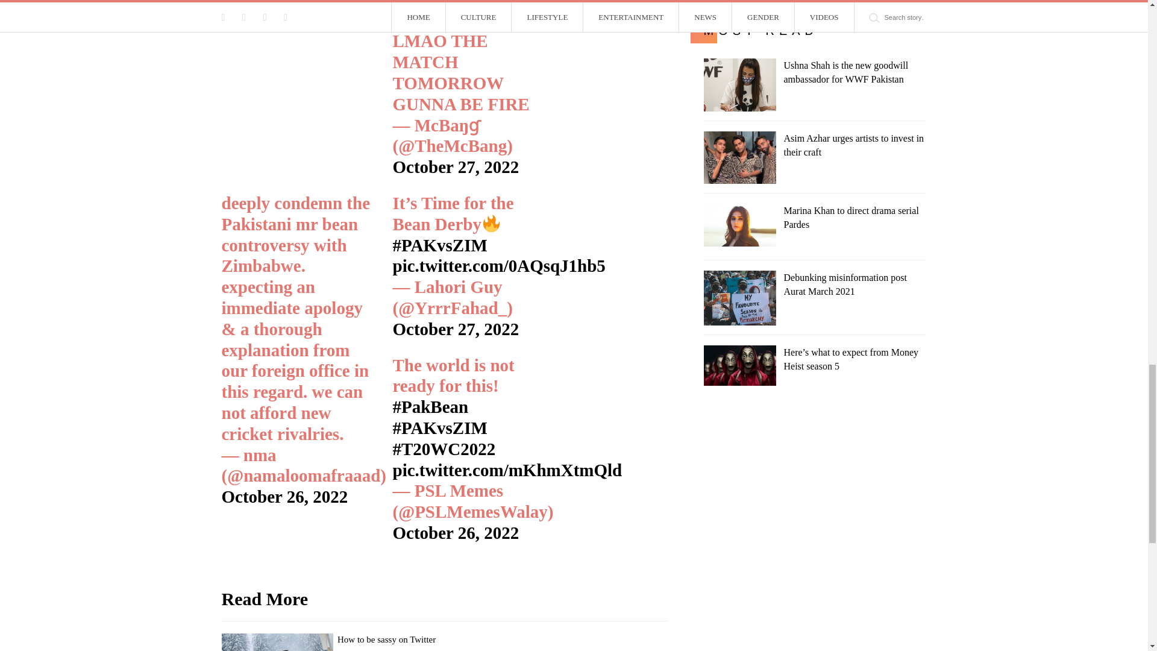 Image resolution: width=1157 pixels, height=651 pixels. Describe the element at coordinates (284, 497) in the screenshot. I see `October 26, 2022` at that location.